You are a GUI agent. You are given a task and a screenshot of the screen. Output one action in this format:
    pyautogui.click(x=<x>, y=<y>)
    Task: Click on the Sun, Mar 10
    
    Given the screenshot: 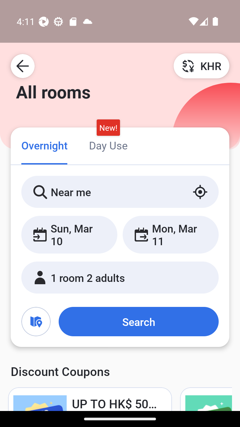 What is the action you would take?
    pyautogui.click(x=69, y=235)
    